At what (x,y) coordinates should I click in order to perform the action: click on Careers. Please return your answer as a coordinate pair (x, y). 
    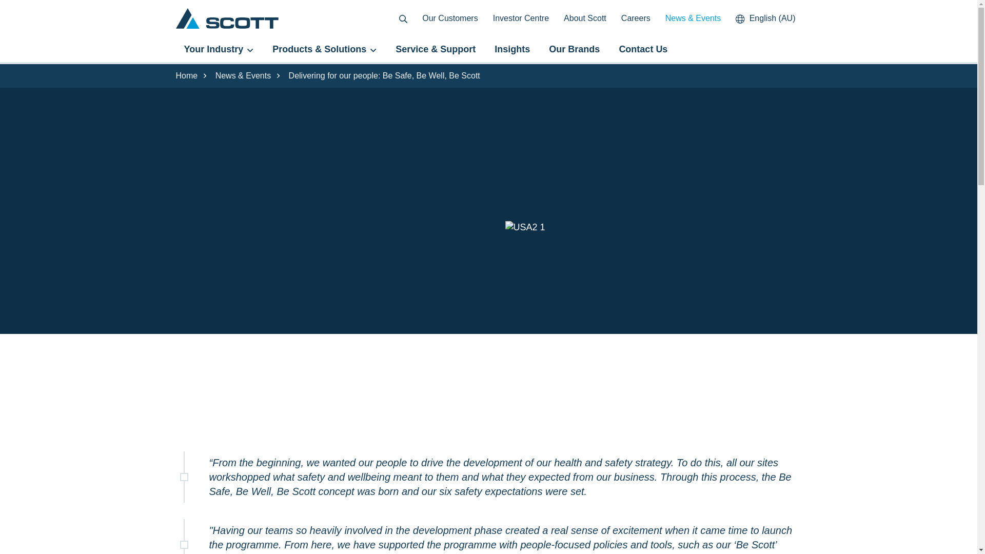
    Looking at the image, I should click on (636, 18).